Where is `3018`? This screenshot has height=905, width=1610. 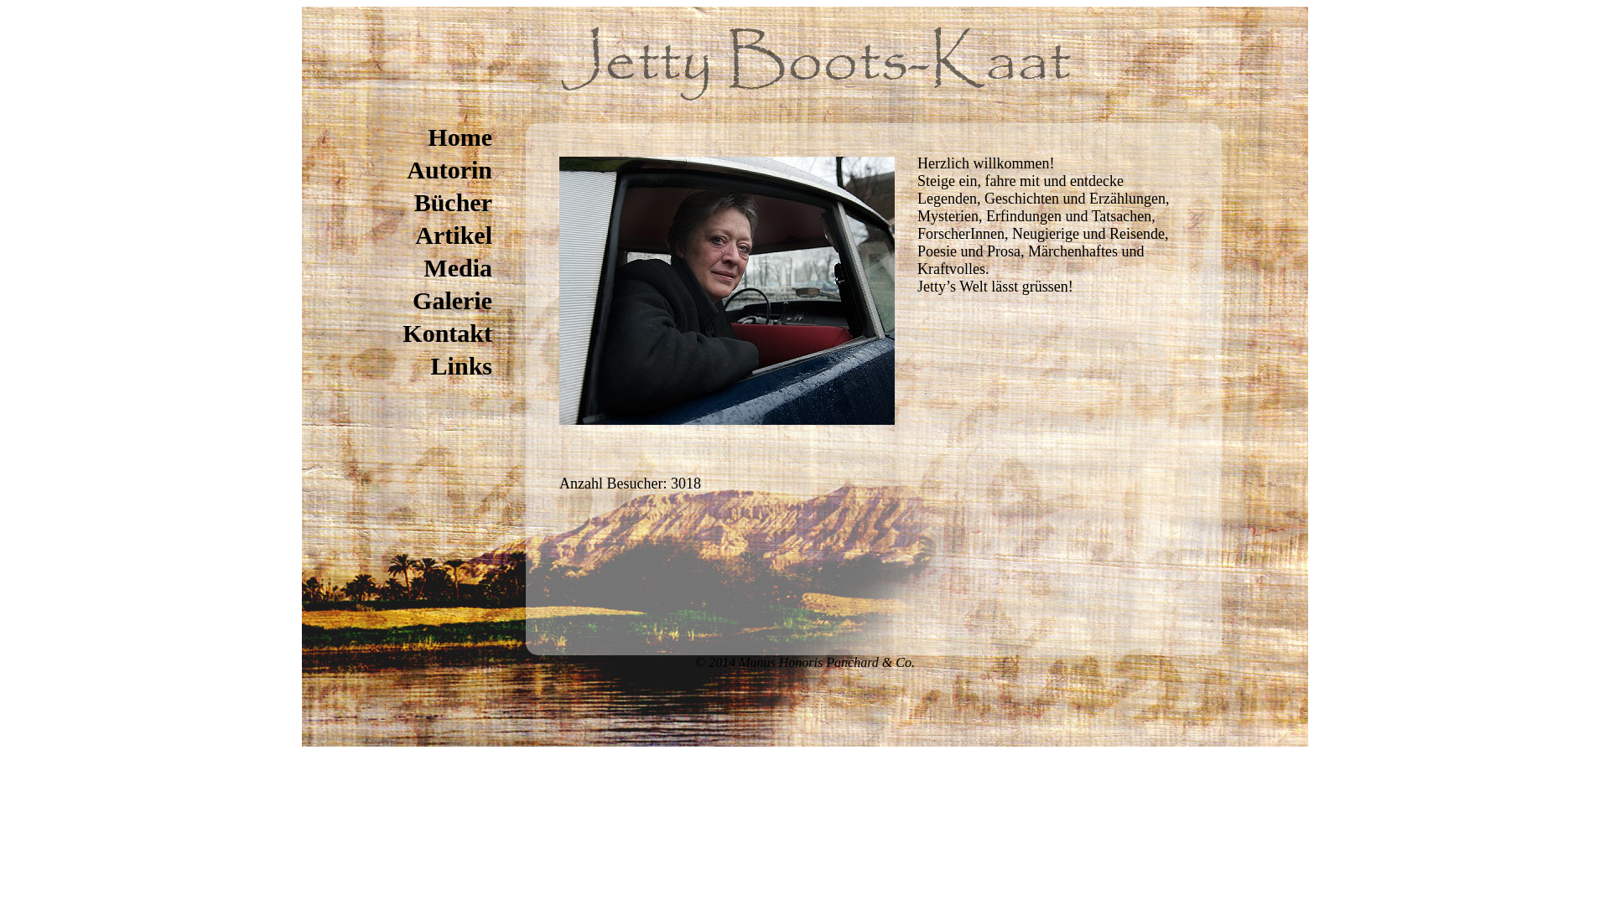 3018 is located at coordinates (686, 484).